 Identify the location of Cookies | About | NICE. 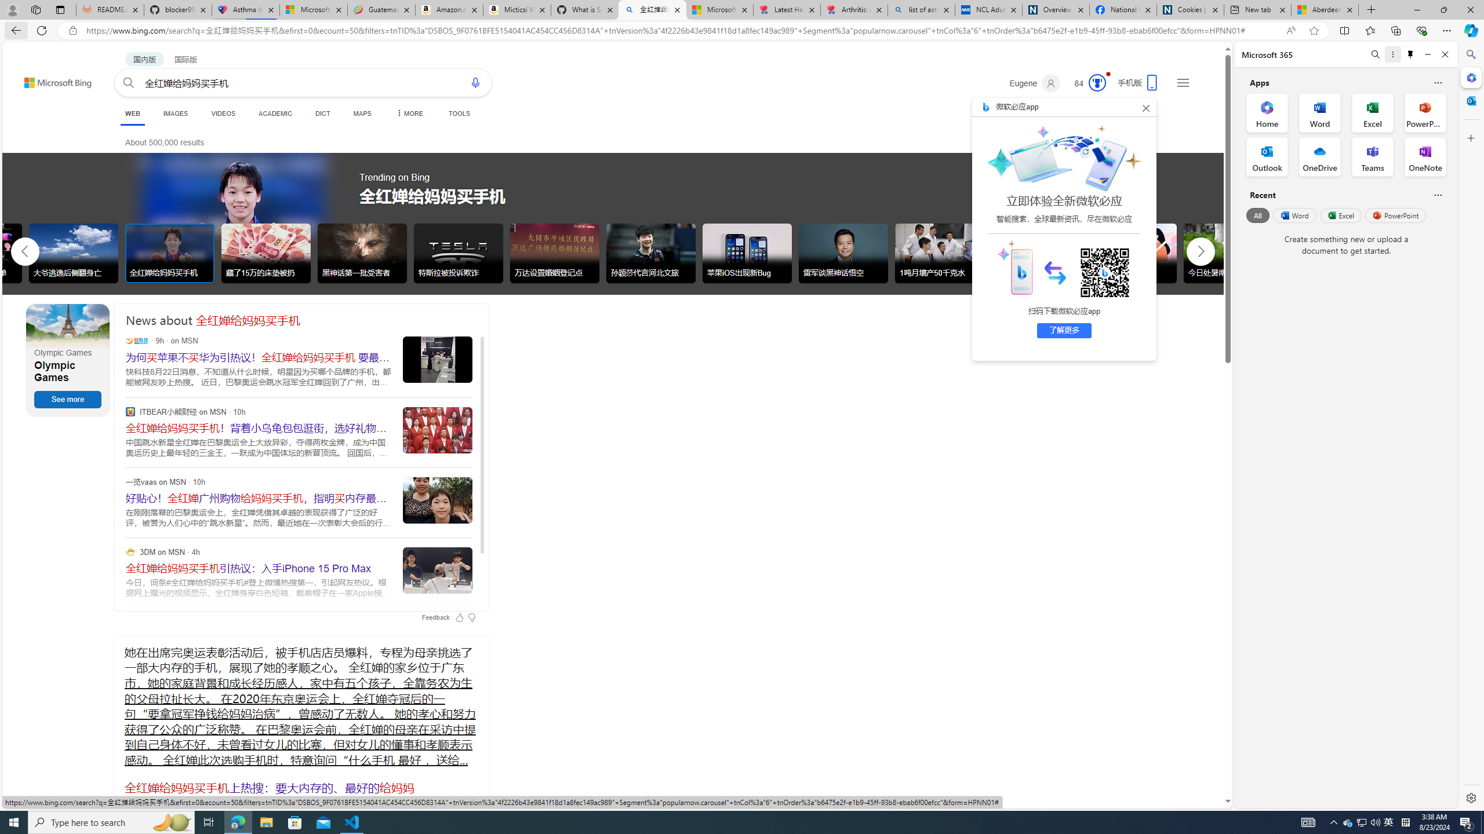
(1190, 10).